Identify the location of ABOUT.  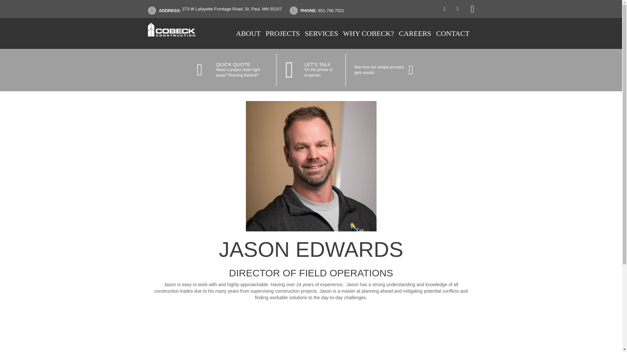
(248, 33).